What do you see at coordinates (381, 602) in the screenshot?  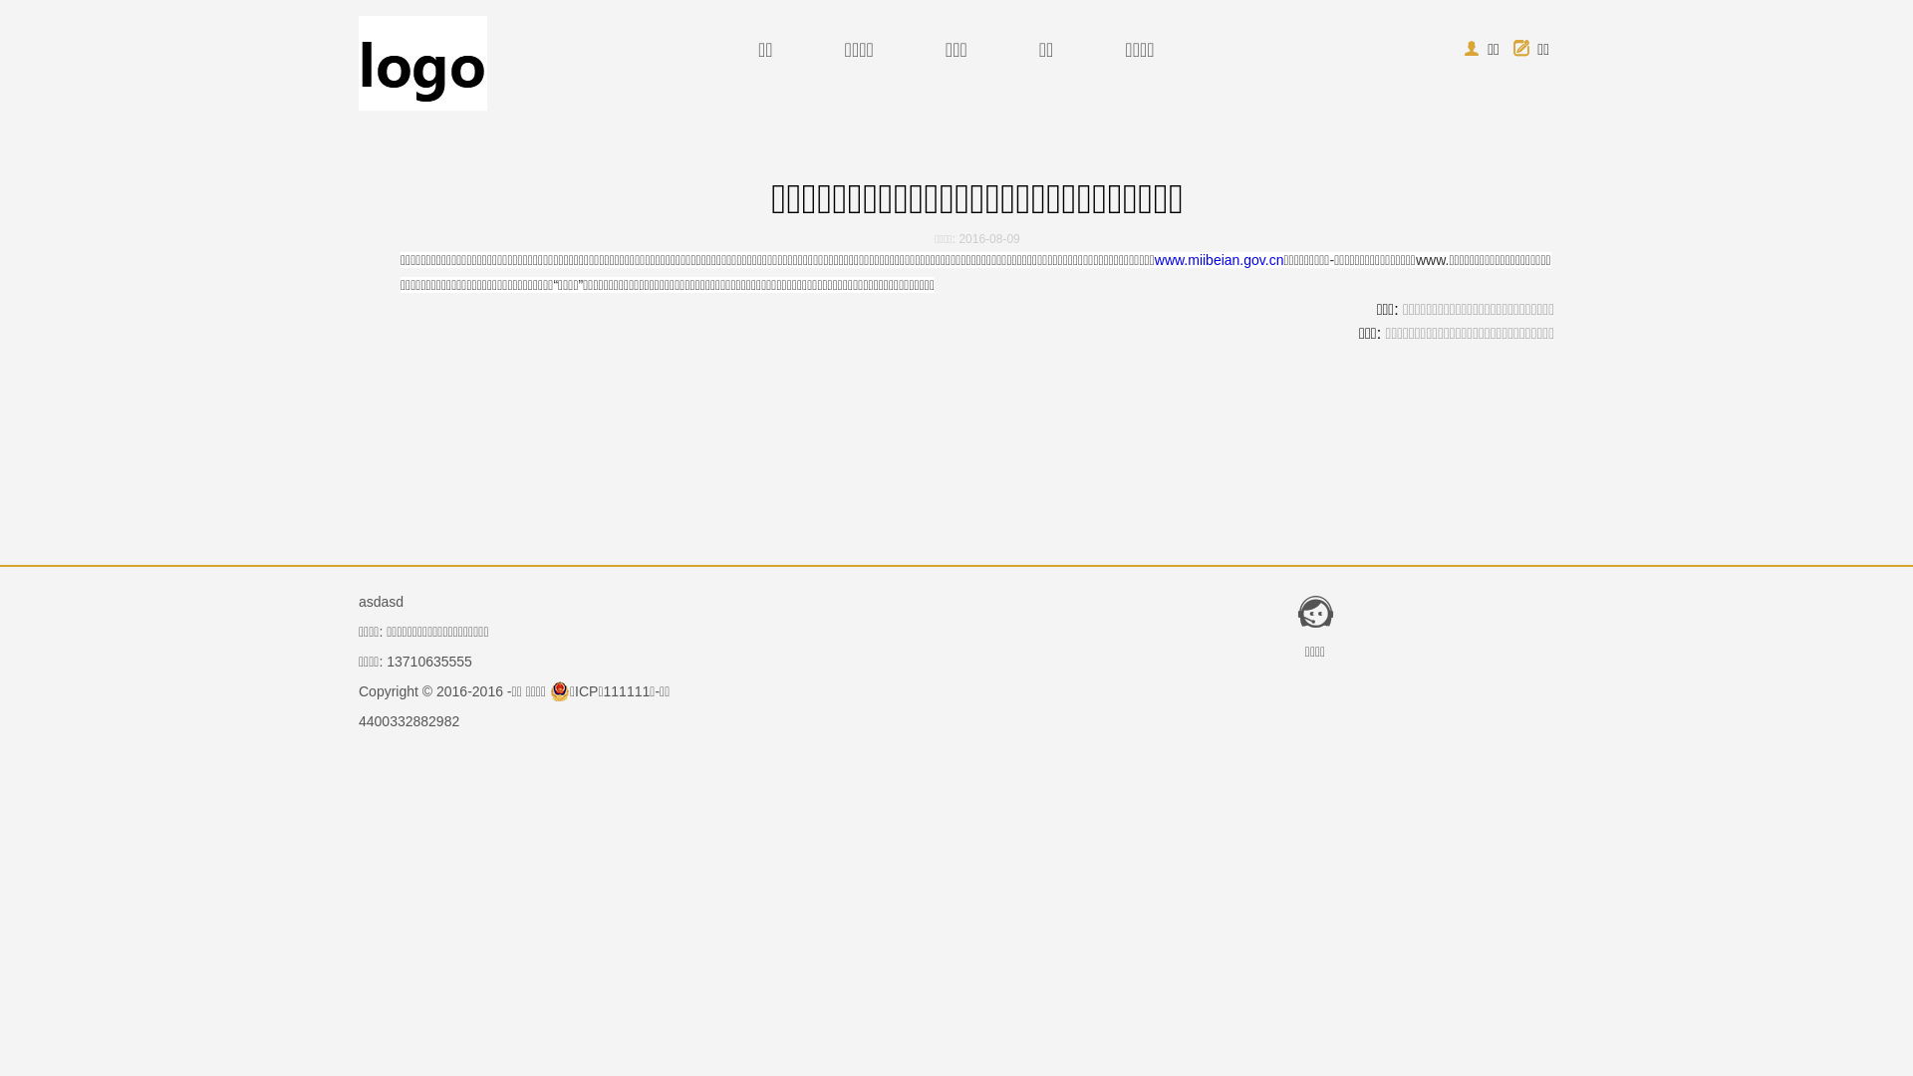 I see `asdasd` at bounding box center [381, 602].